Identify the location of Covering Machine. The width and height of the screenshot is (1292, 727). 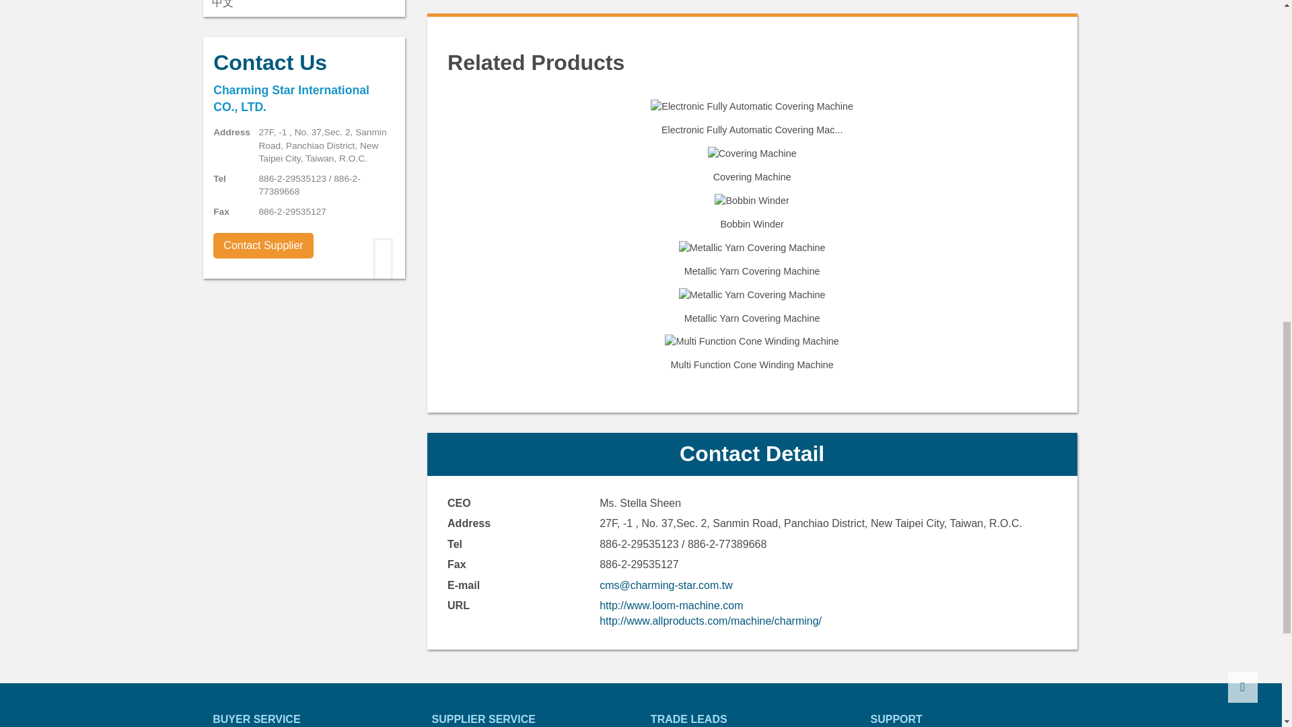
(752, 153).